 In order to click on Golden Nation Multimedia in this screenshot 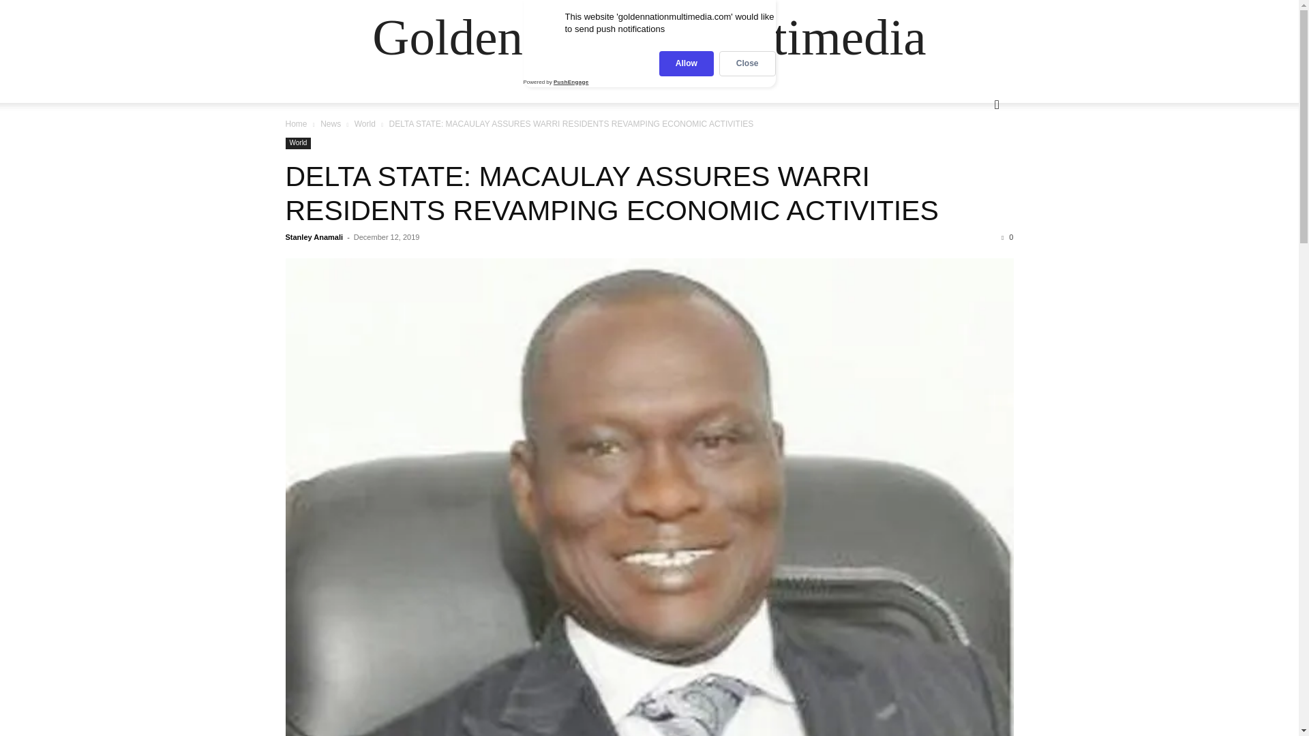, I will do `click(648, 37)`.